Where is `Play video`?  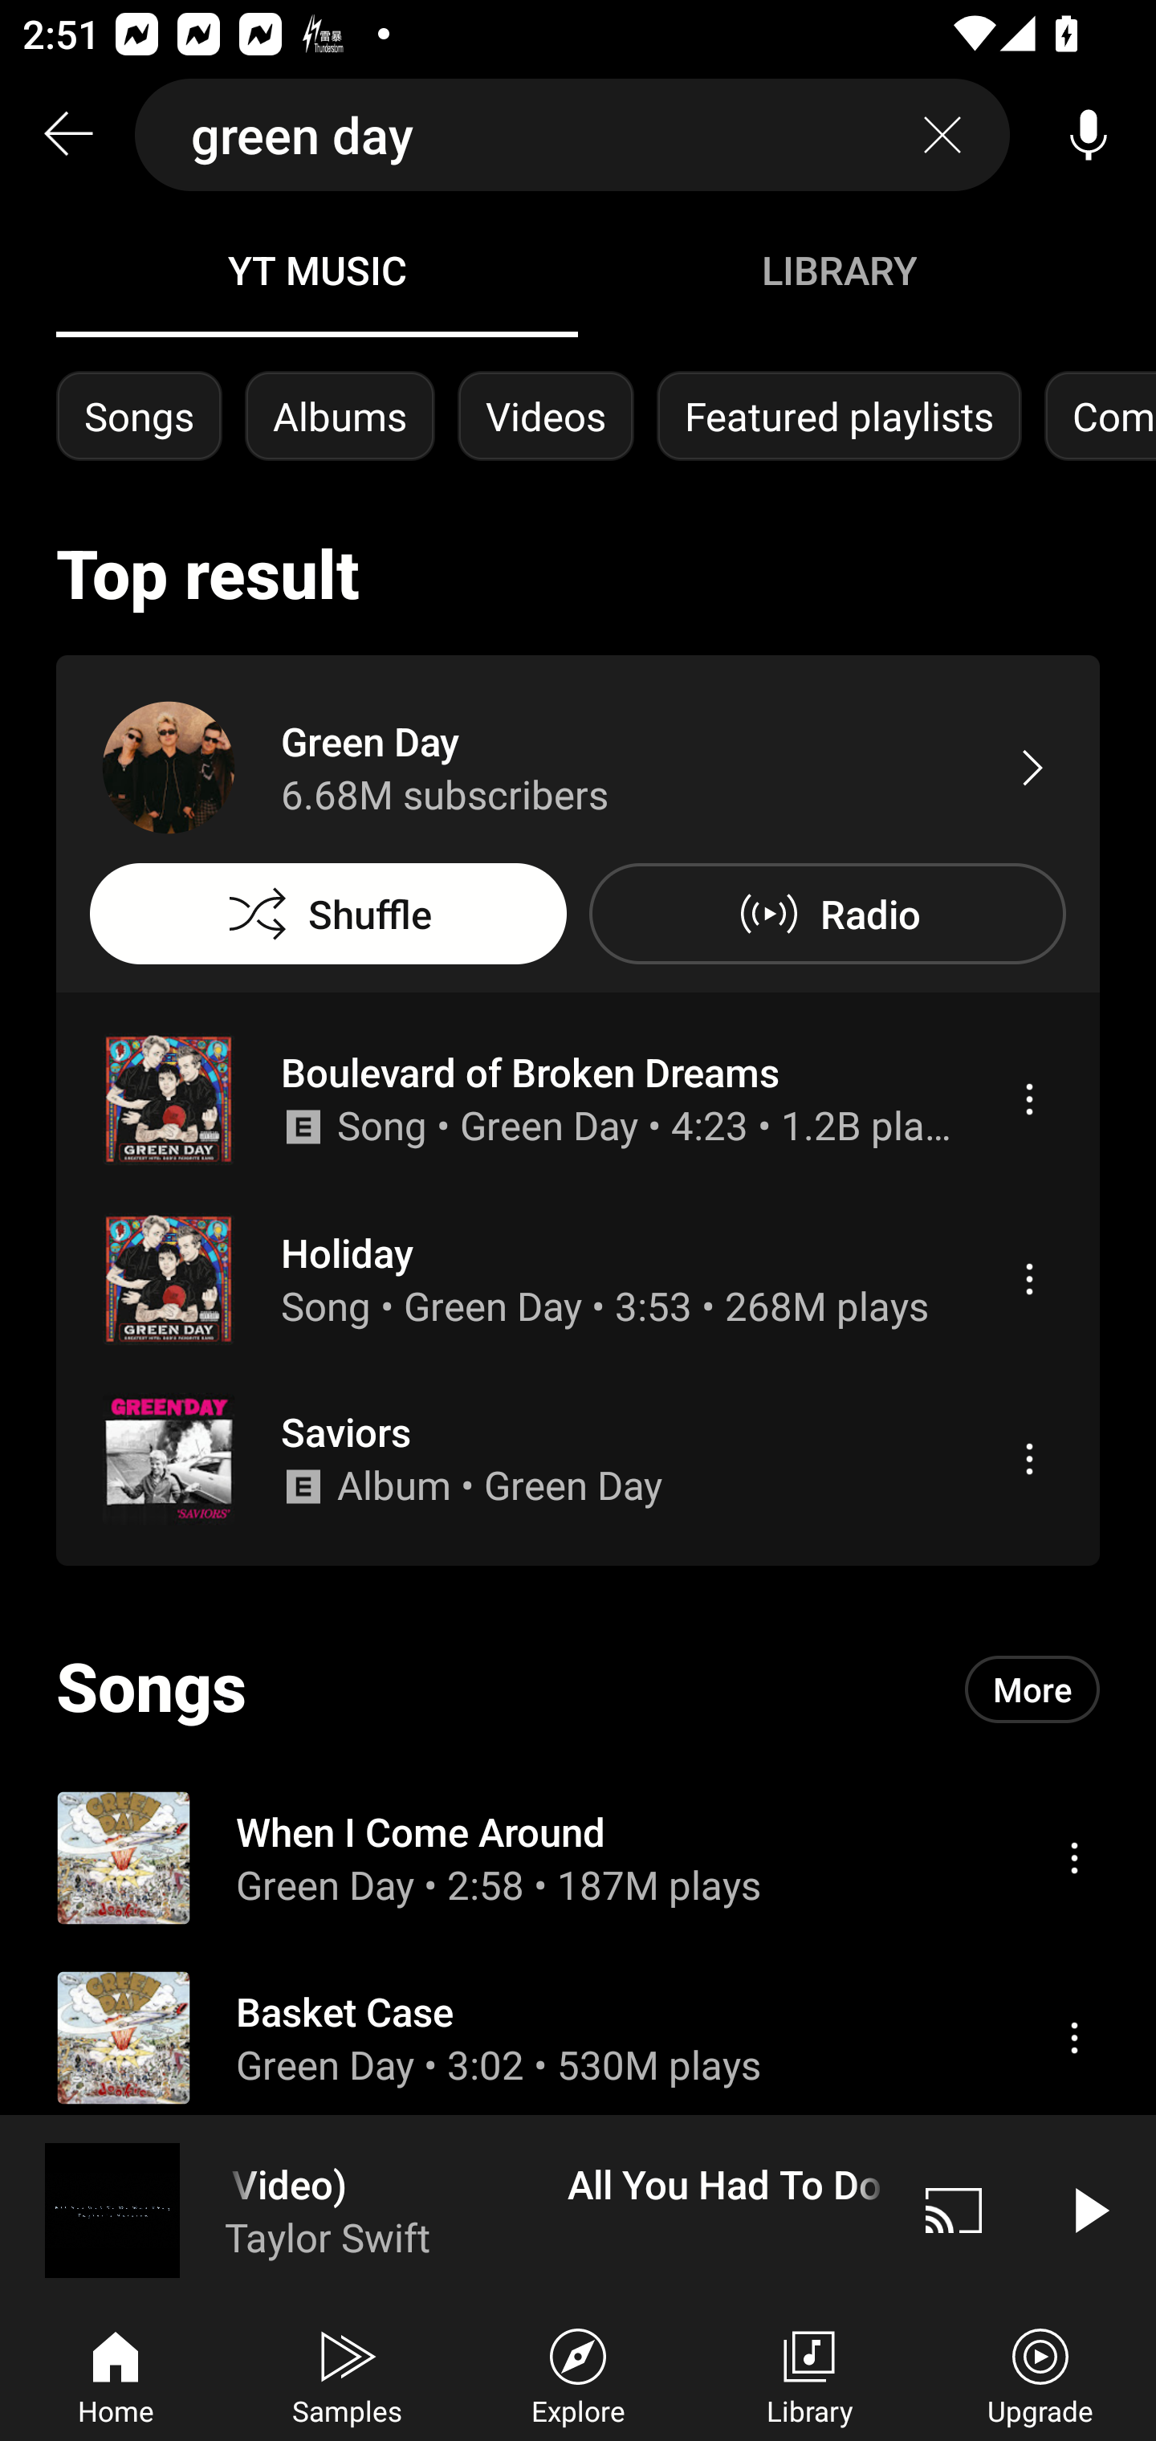 Play video is located at coordinates (1089, 2210).